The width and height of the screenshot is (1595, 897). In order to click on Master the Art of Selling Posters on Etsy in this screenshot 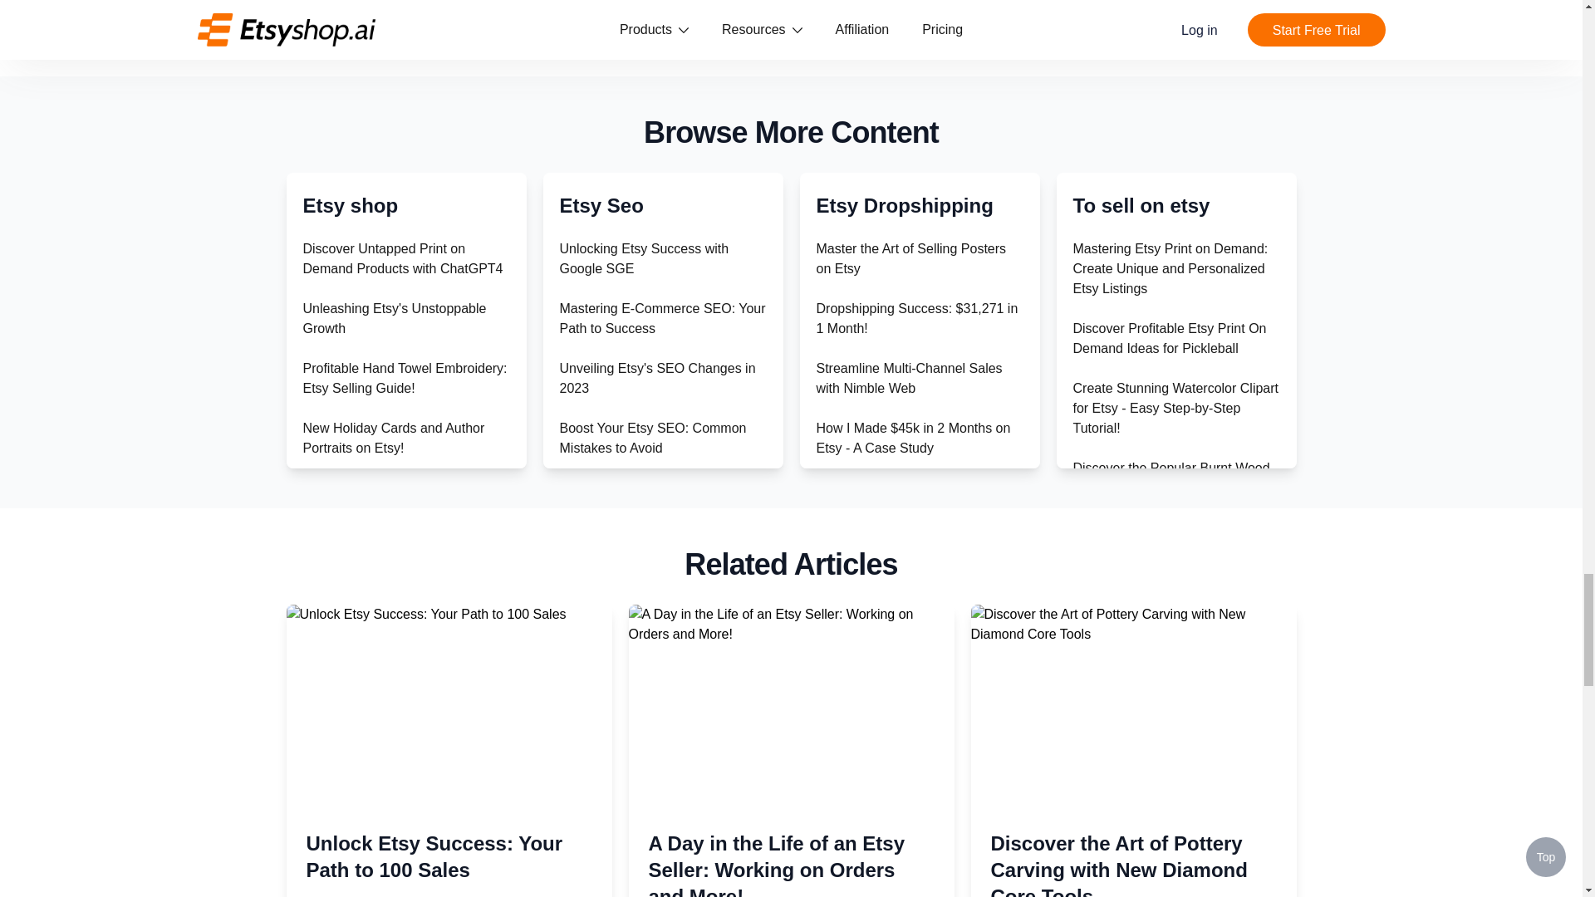, I will do `click(910, 257)`.